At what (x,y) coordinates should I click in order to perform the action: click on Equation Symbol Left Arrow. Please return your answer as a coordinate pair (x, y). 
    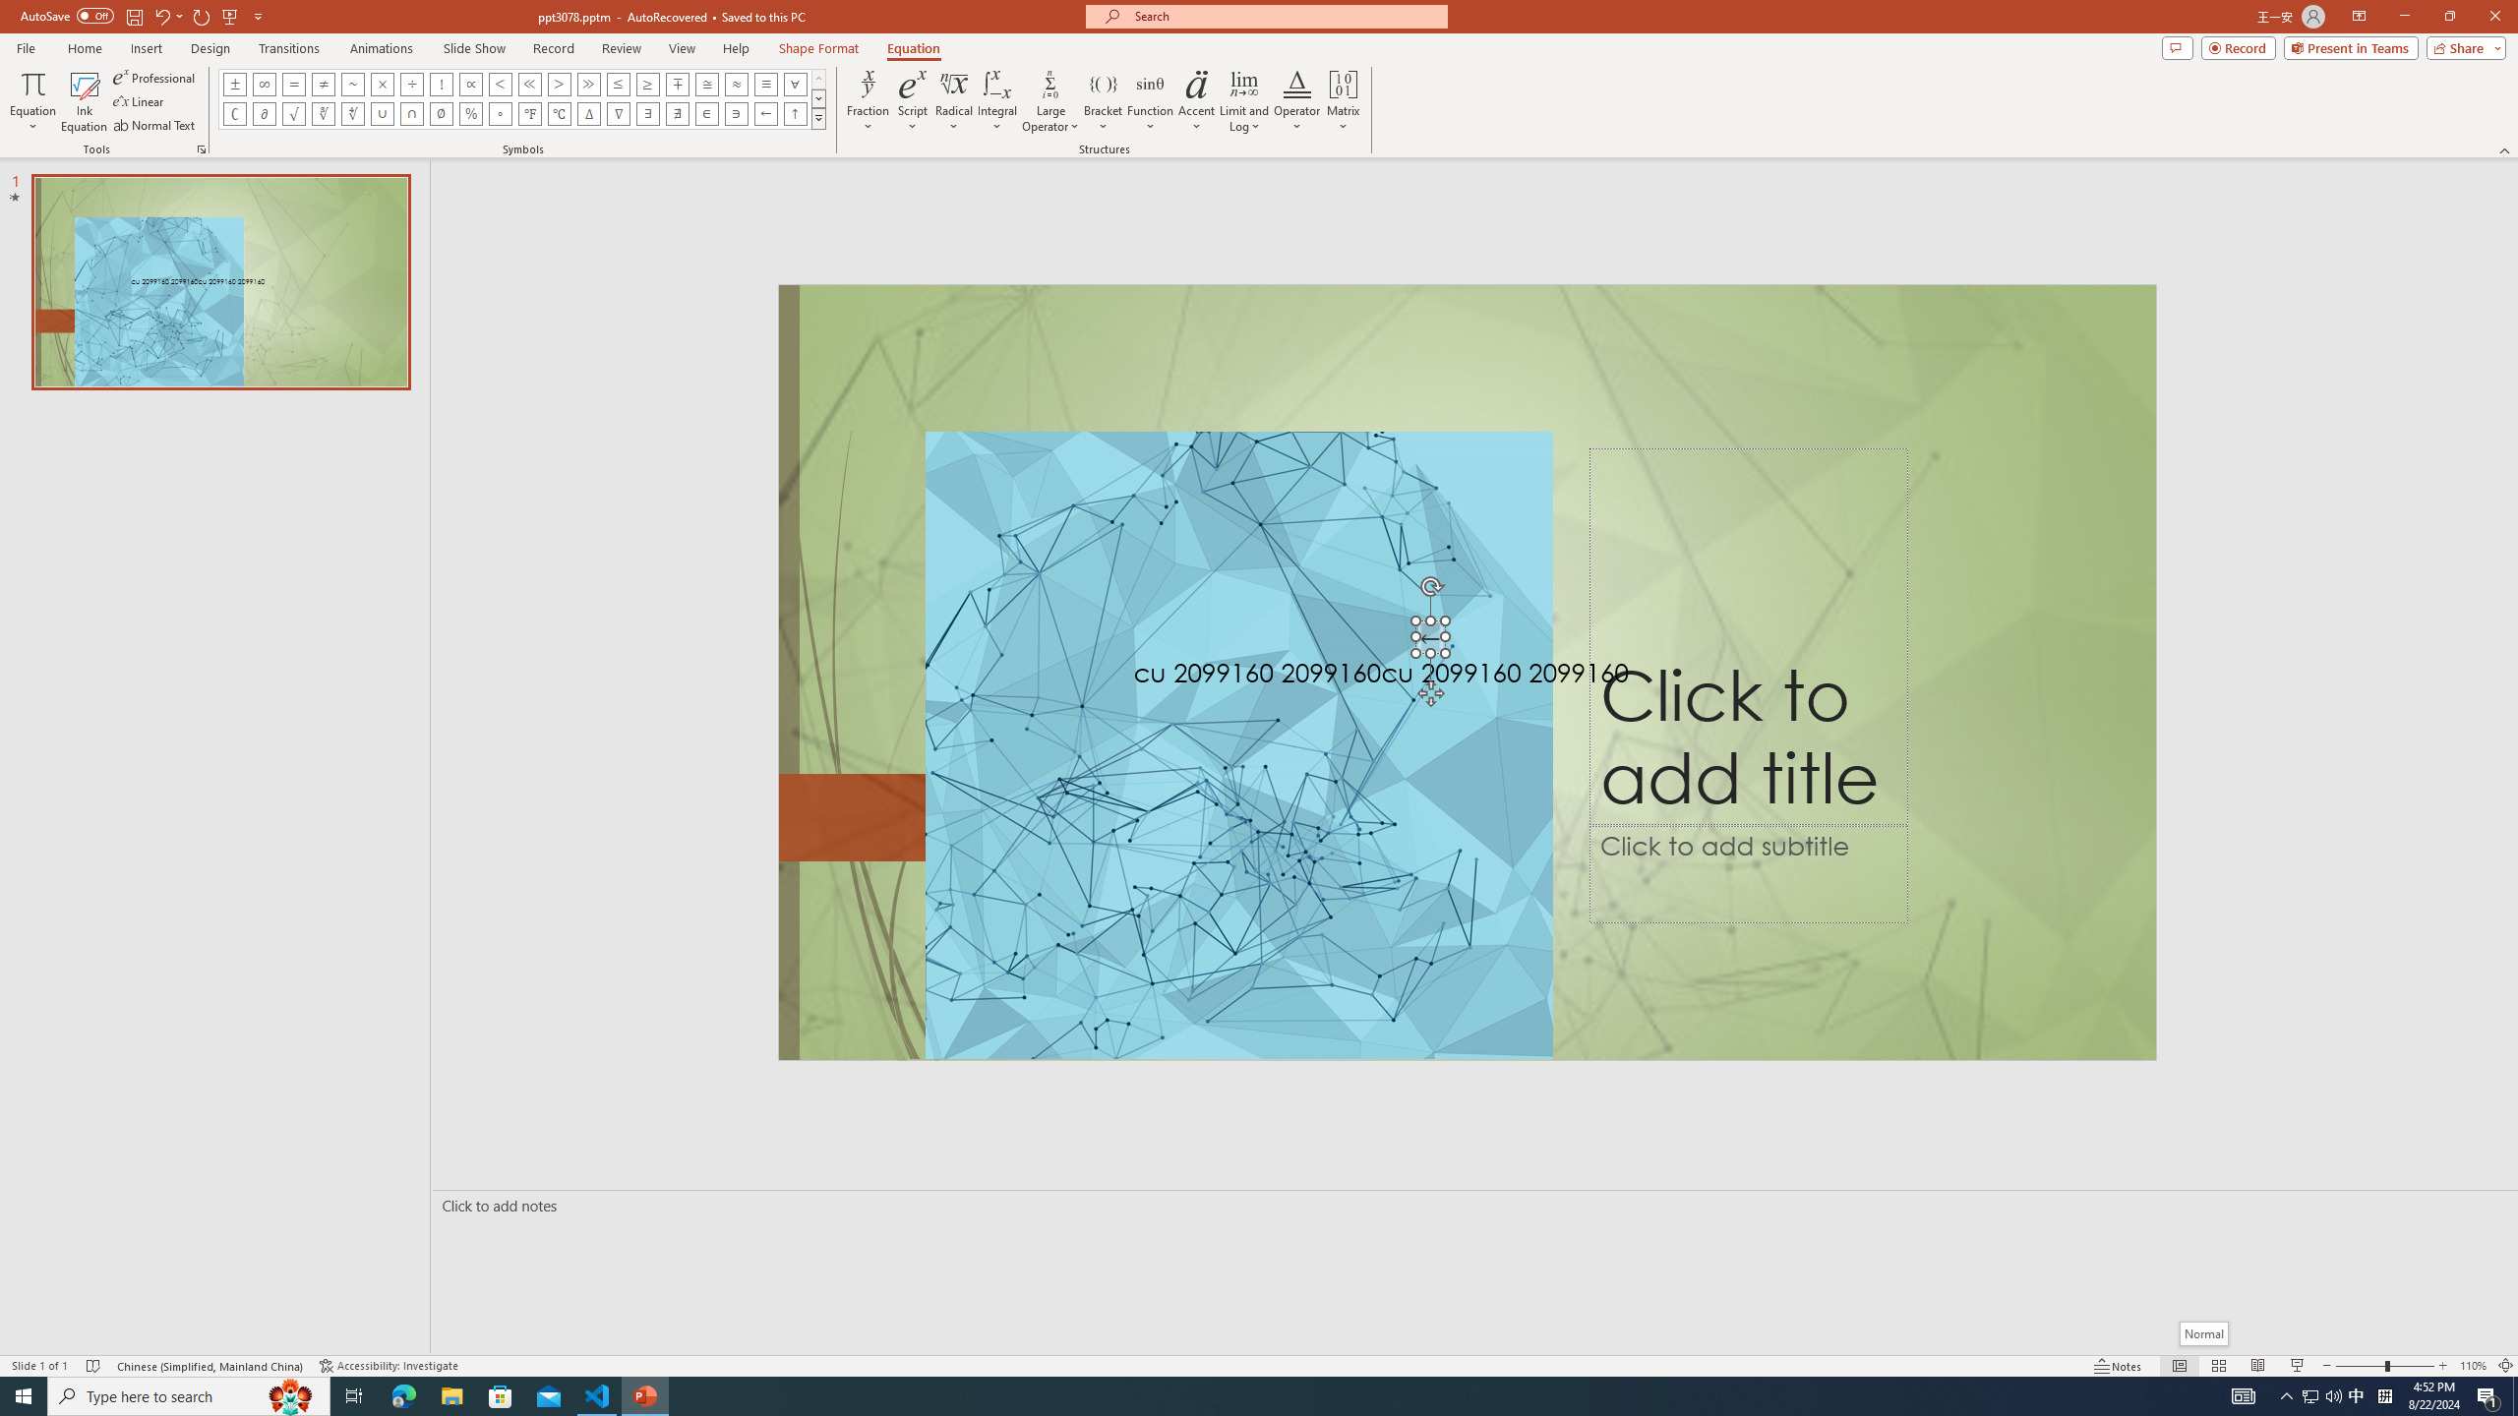
    Looking at the image, I should click on (765, 114).